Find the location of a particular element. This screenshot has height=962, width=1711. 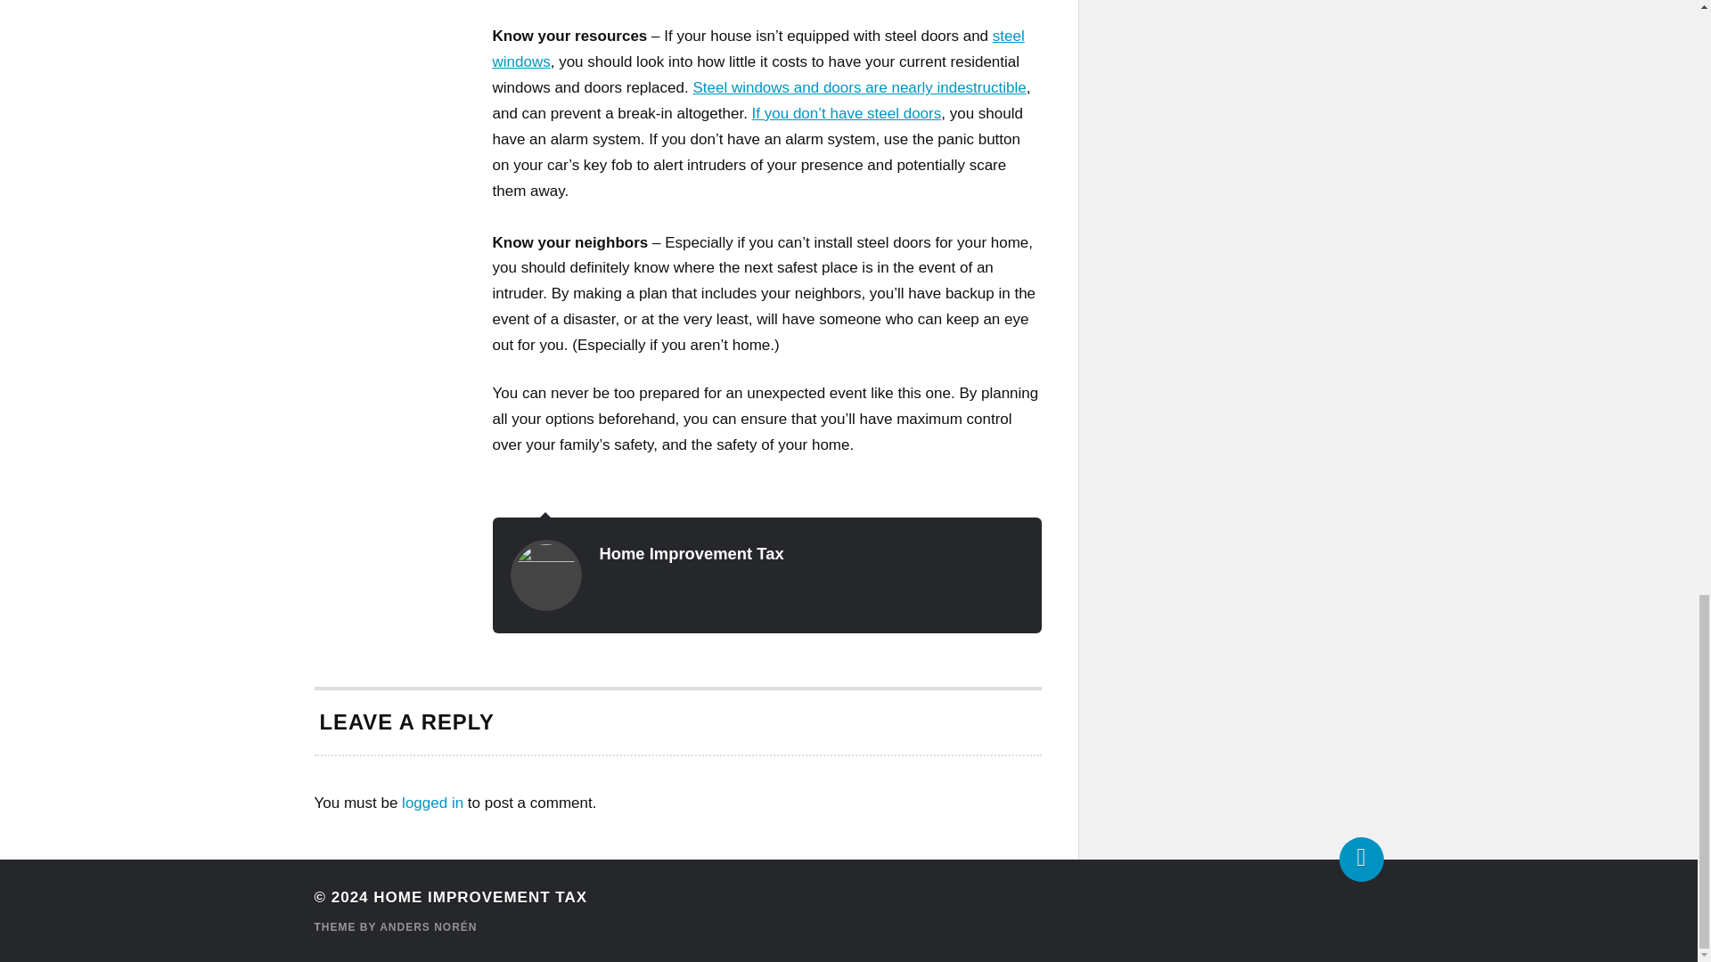

steel windows is located at coordinates (757, 48).